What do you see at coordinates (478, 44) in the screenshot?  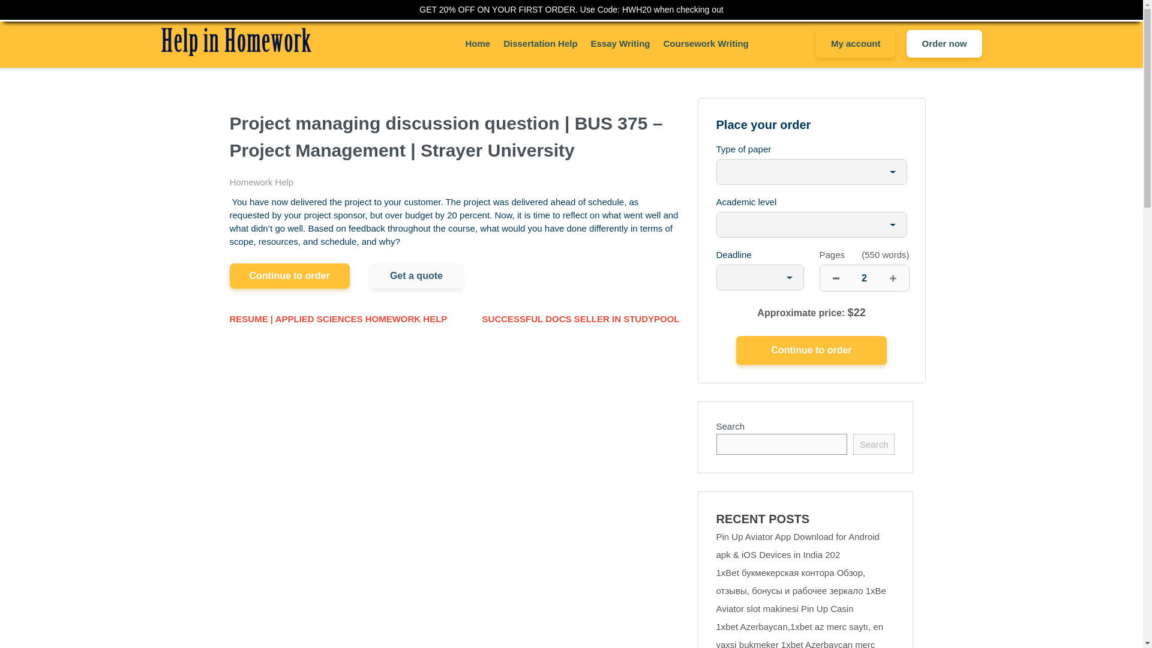 I see `Home` at bounding box center [478, 44].